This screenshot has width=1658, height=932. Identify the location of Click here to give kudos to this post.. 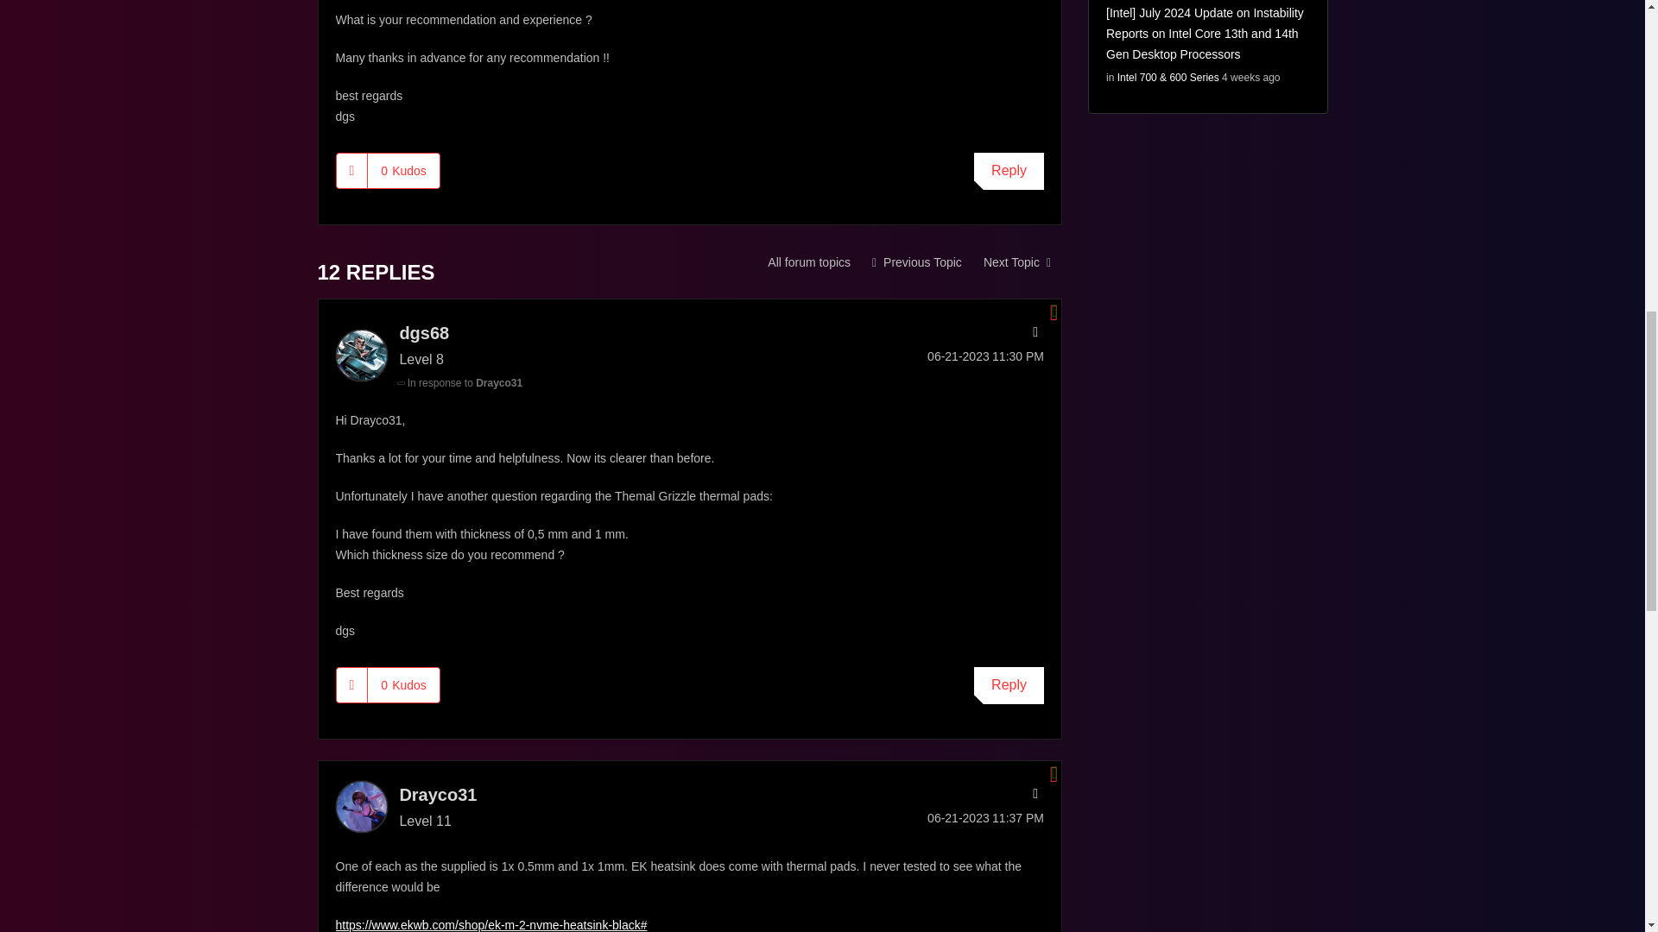
(352, 171).